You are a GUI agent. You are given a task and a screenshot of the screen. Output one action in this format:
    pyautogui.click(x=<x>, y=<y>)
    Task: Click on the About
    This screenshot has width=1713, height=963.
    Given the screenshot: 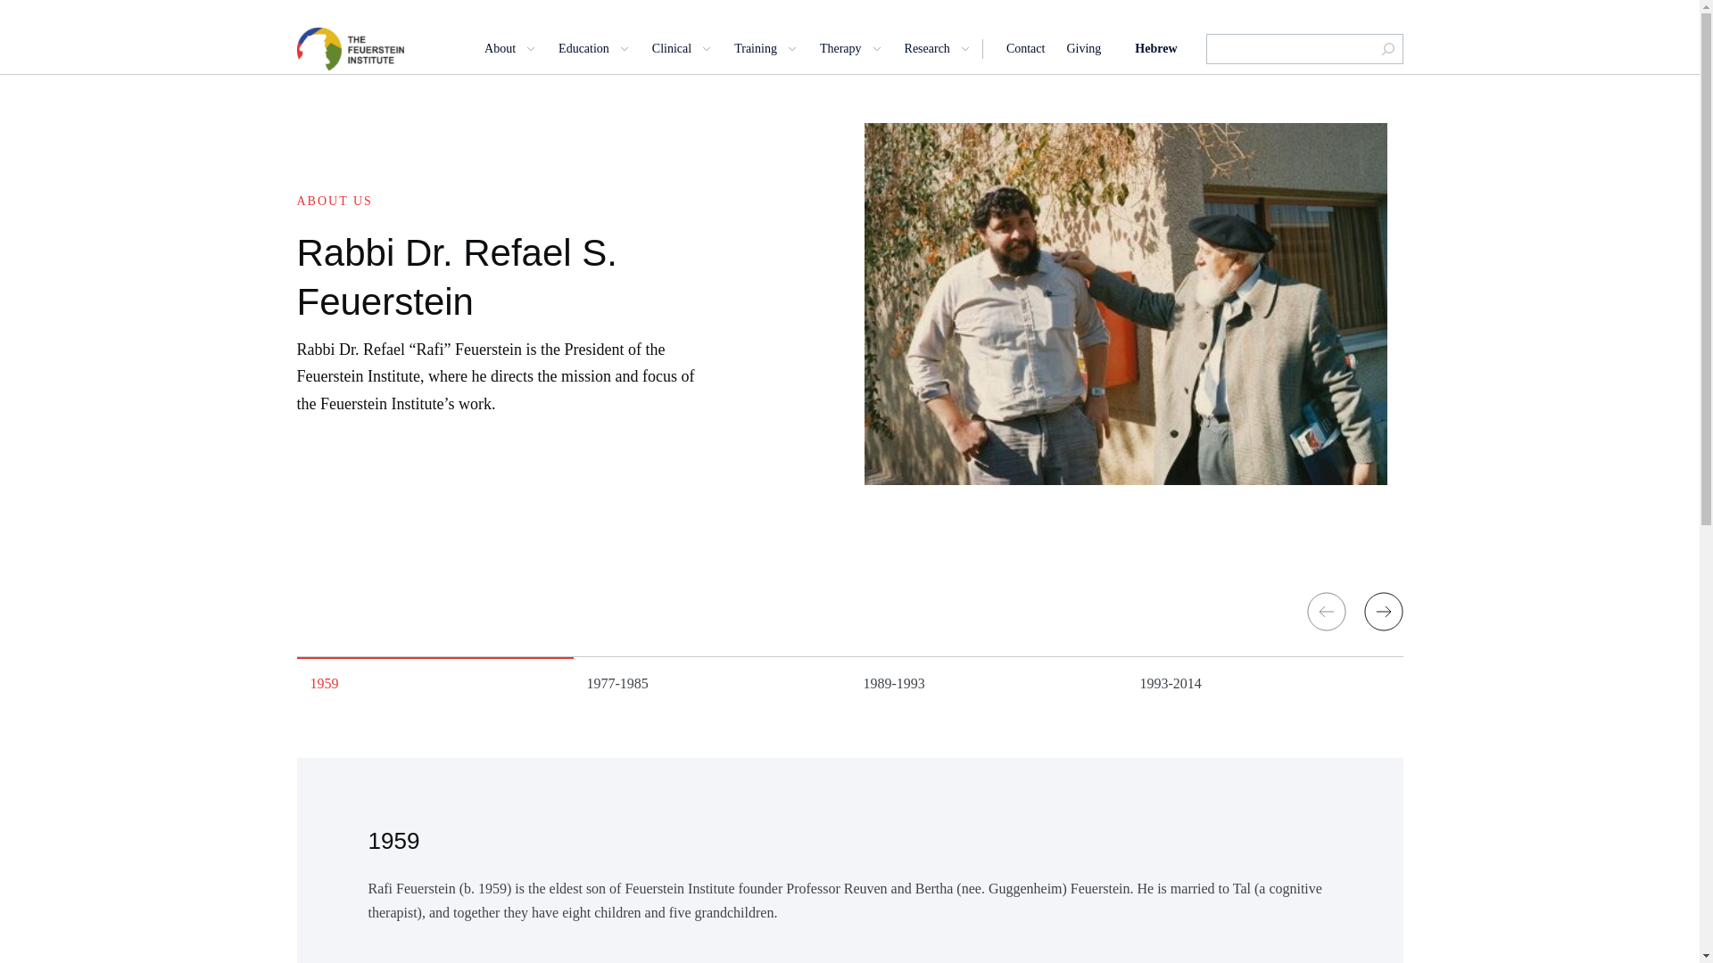 What is the action you would take?
    pyautogui.click(x=510, y=48)
    